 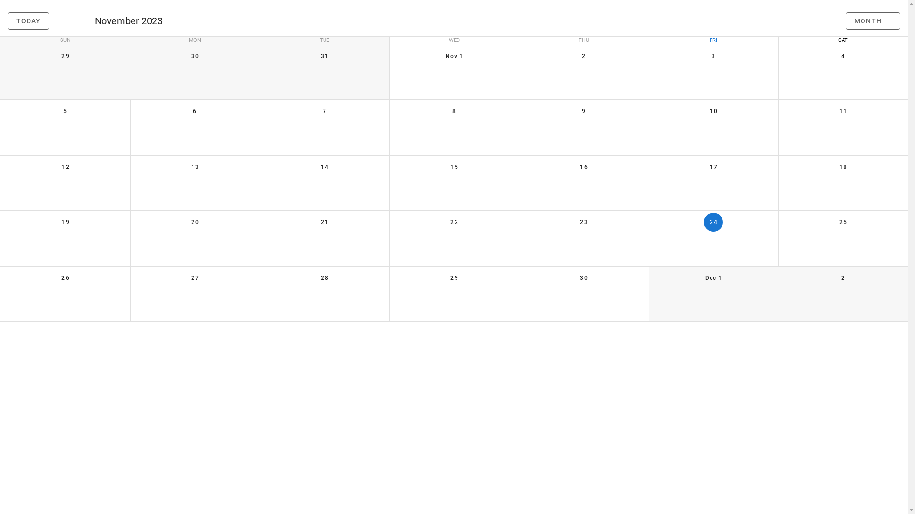 What do you see at coordinates (843, 56) in the screenshot?
I see `4` at bounding box center [843, 56].